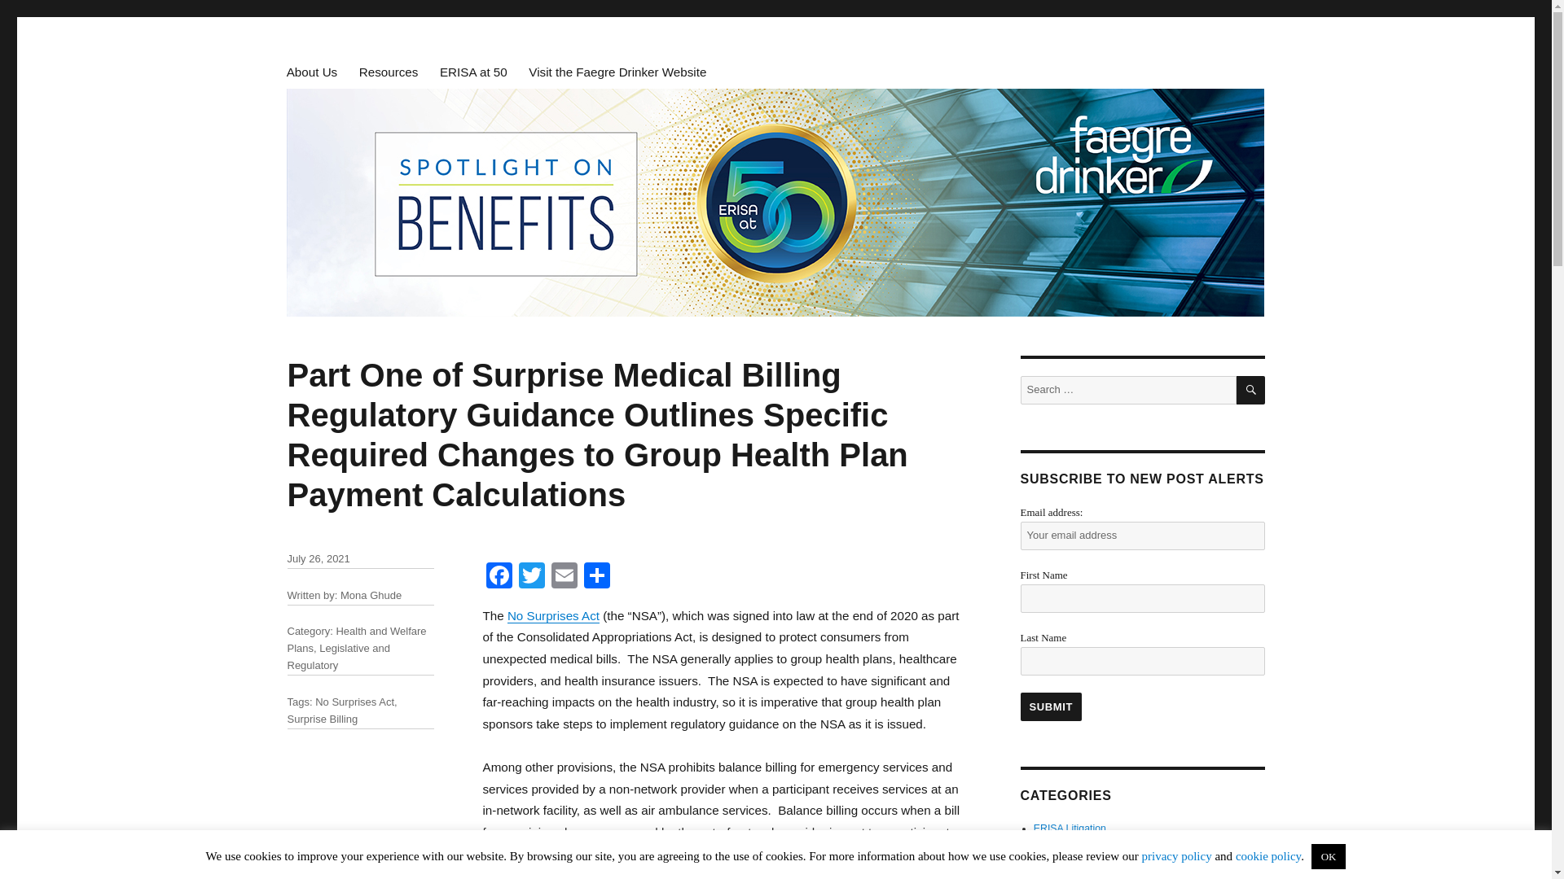  I want to click on Executive Compensation, so click(1089, 859).